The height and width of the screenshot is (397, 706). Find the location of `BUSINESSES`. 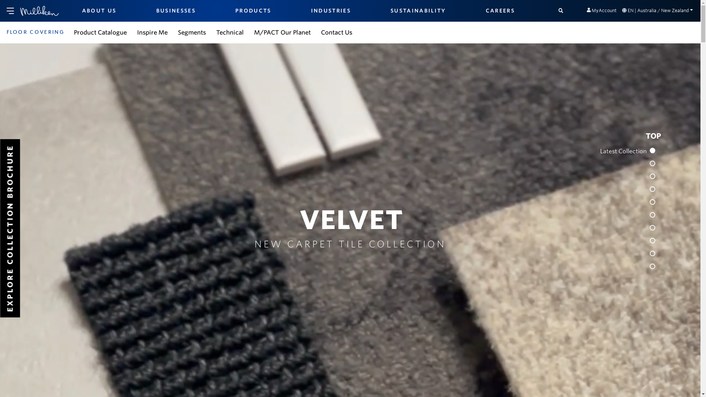

BUSINESSES is located at coordinates (176, 11).